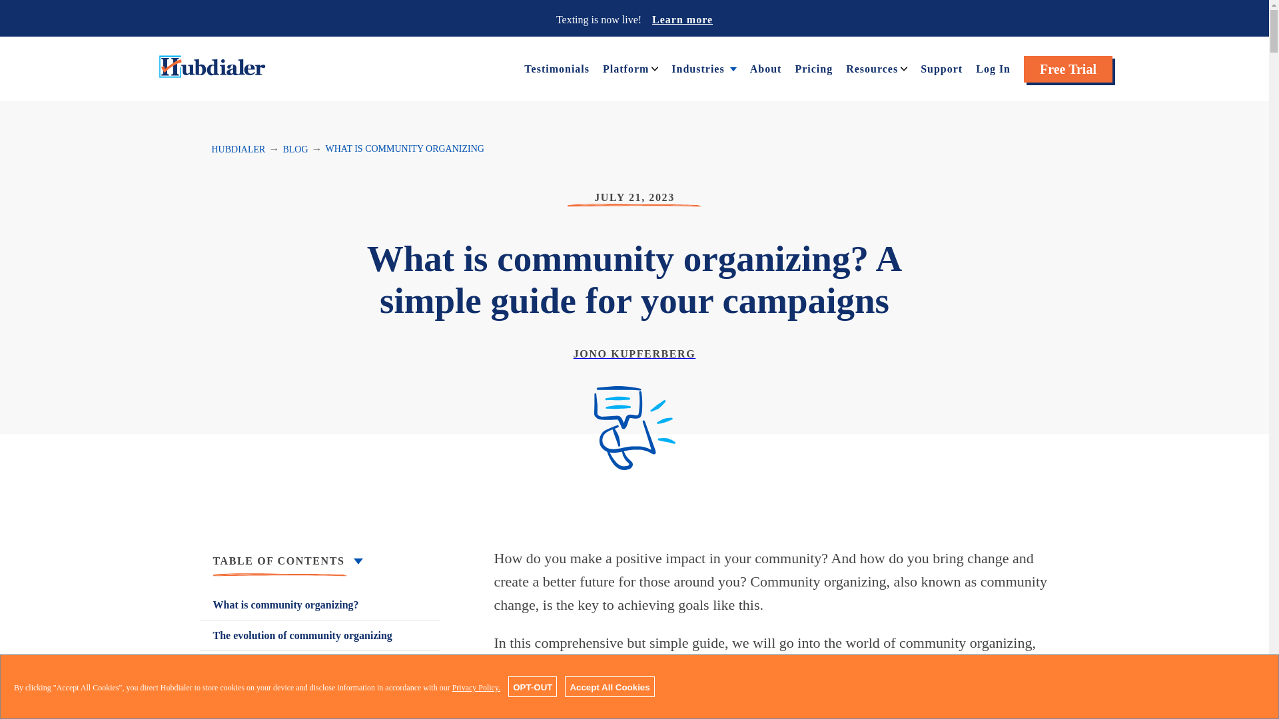 The width and height of the screenshot is (1279, 719). Describe the element at coordinates (320, 635) in the screenshot. I see `The evolution of community organizing` at that location.